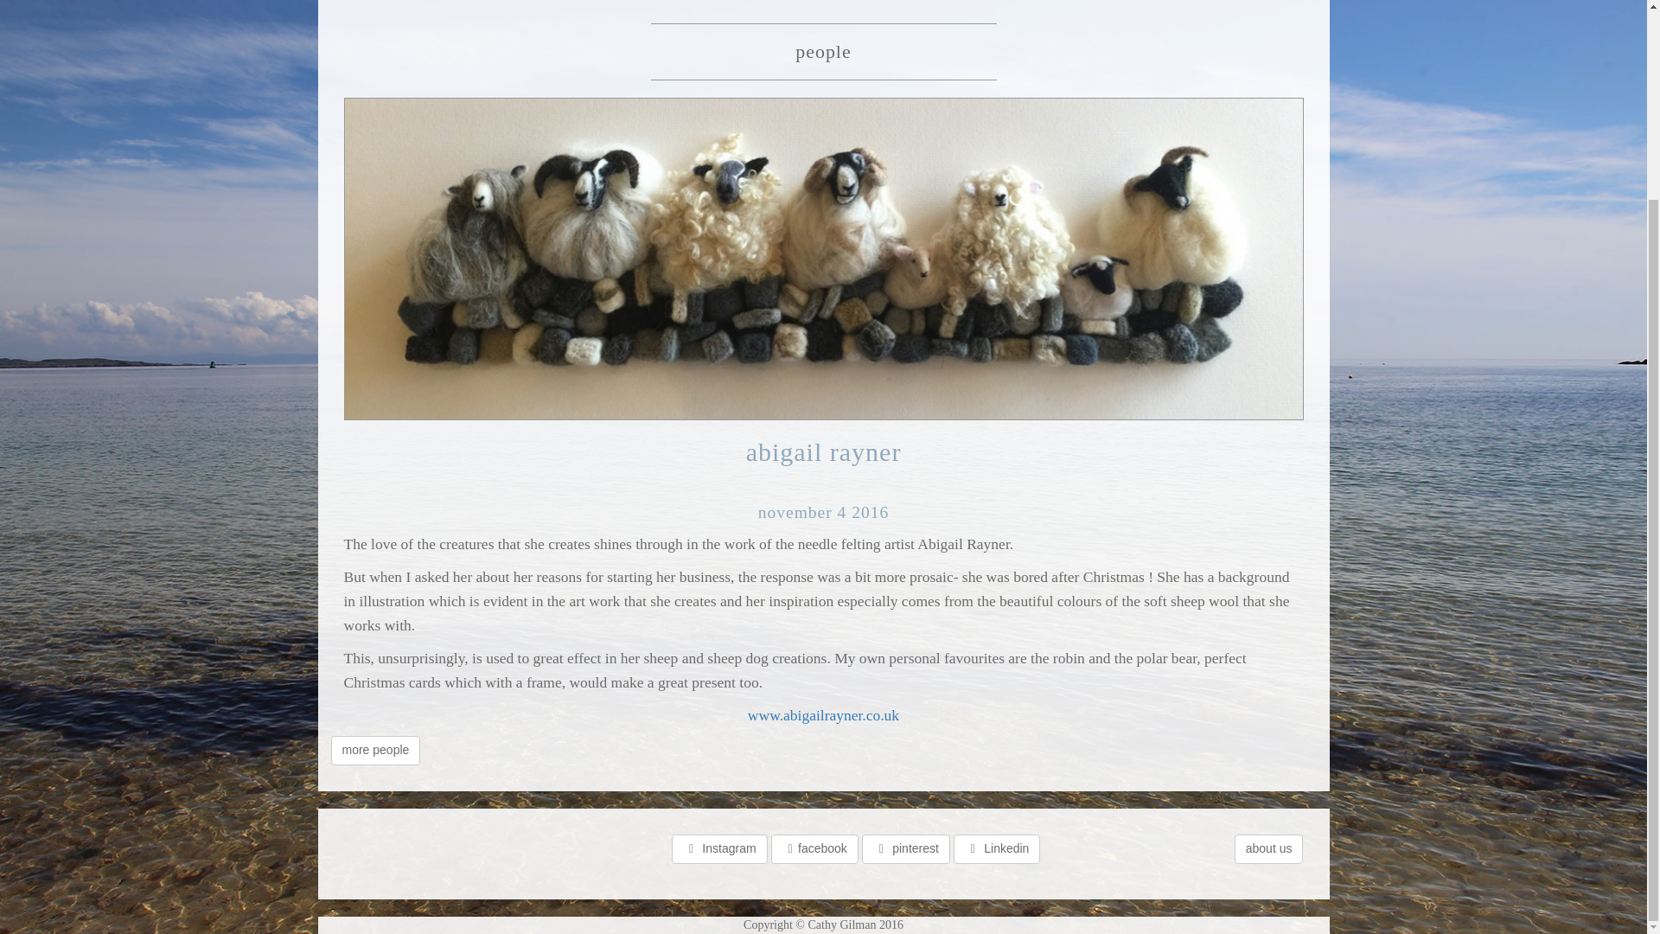 The width and height of the screenshot is (1660, 934). I want to click on pinterest, so click(905, 849).